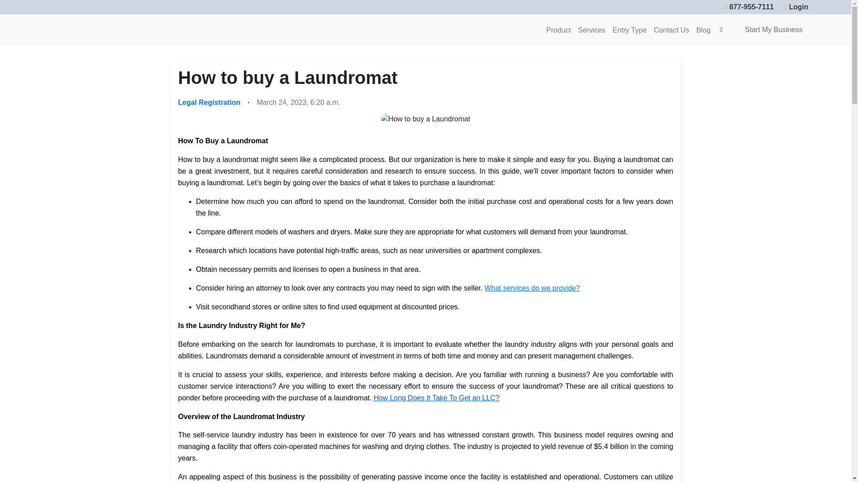 This screenshot has height=482, width=858. I want to click on Entry Type, so click(630, 30).